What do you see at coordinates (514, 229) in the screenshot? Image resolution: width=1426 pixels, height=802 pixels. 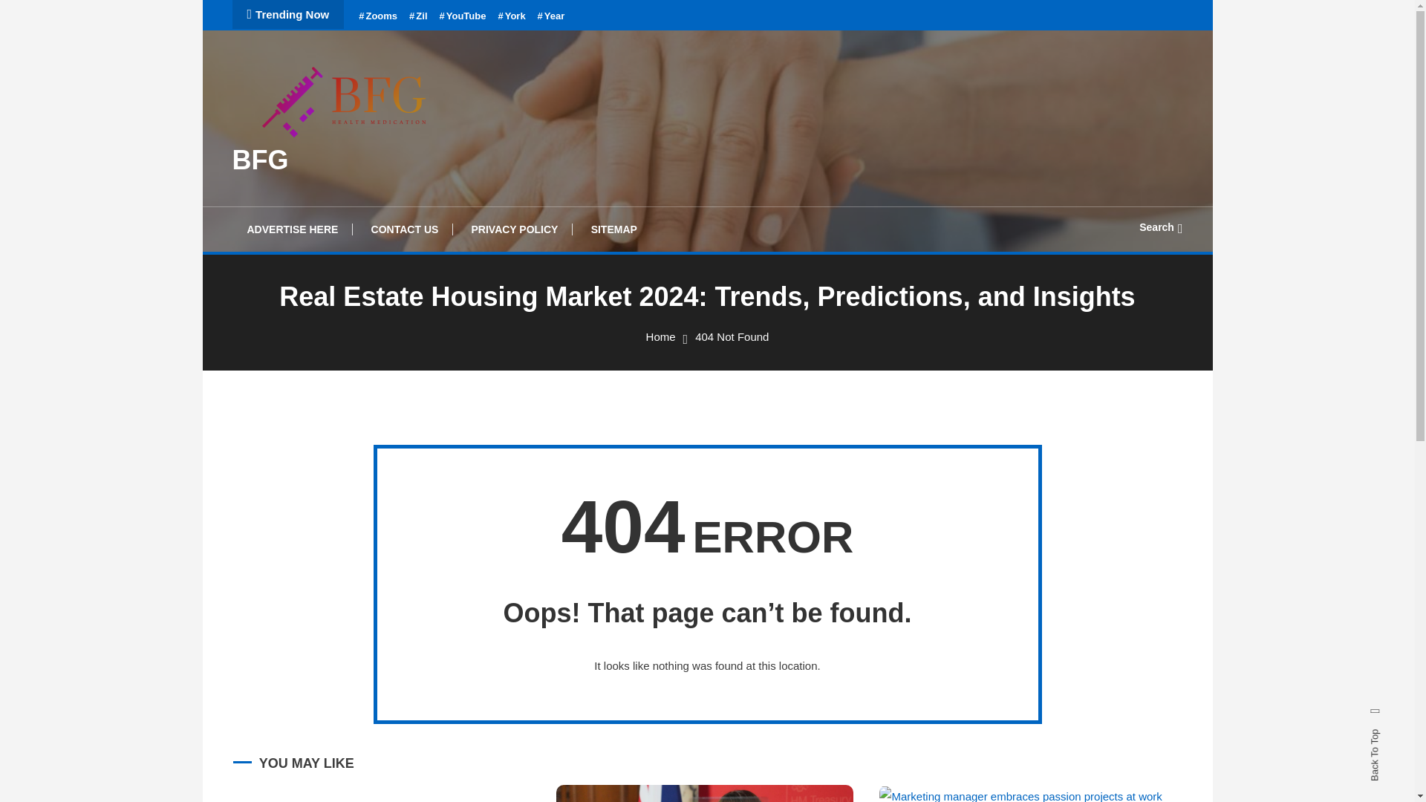 I see `PRIVACY POLICY` at bounding box center [514, 229].